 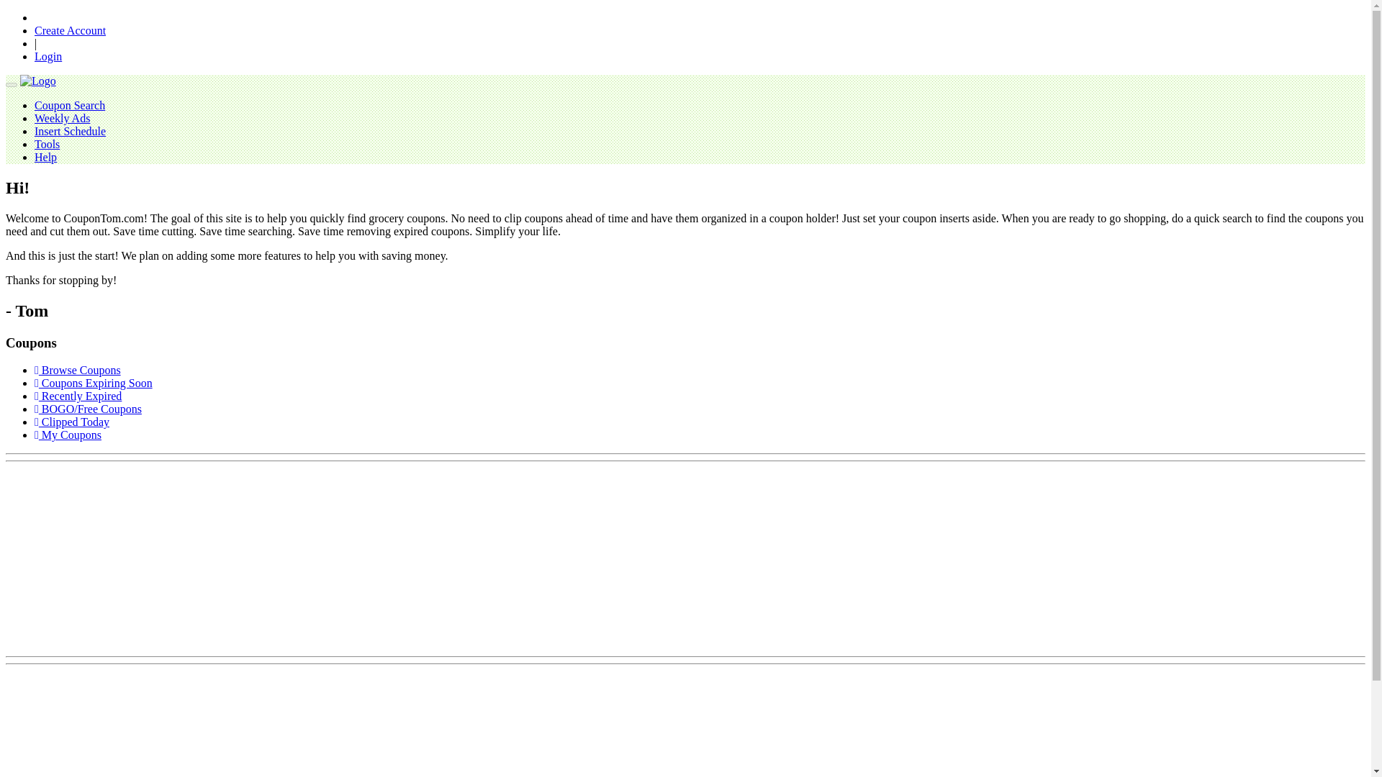 I want to click on Create Account, so click(x=71, y=30).